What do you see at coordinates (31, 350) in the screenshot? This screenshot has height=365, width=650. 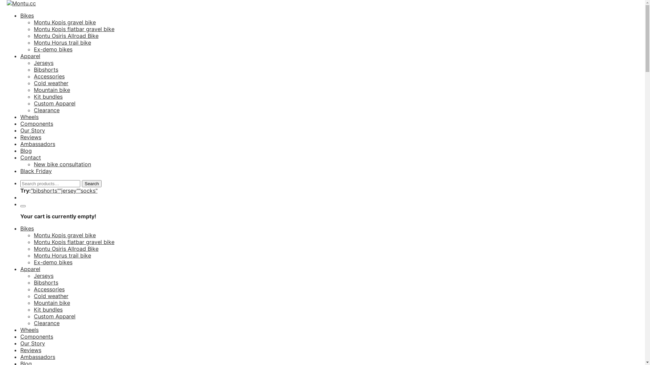 I see `Reviews` at bounding box center [31, 350].